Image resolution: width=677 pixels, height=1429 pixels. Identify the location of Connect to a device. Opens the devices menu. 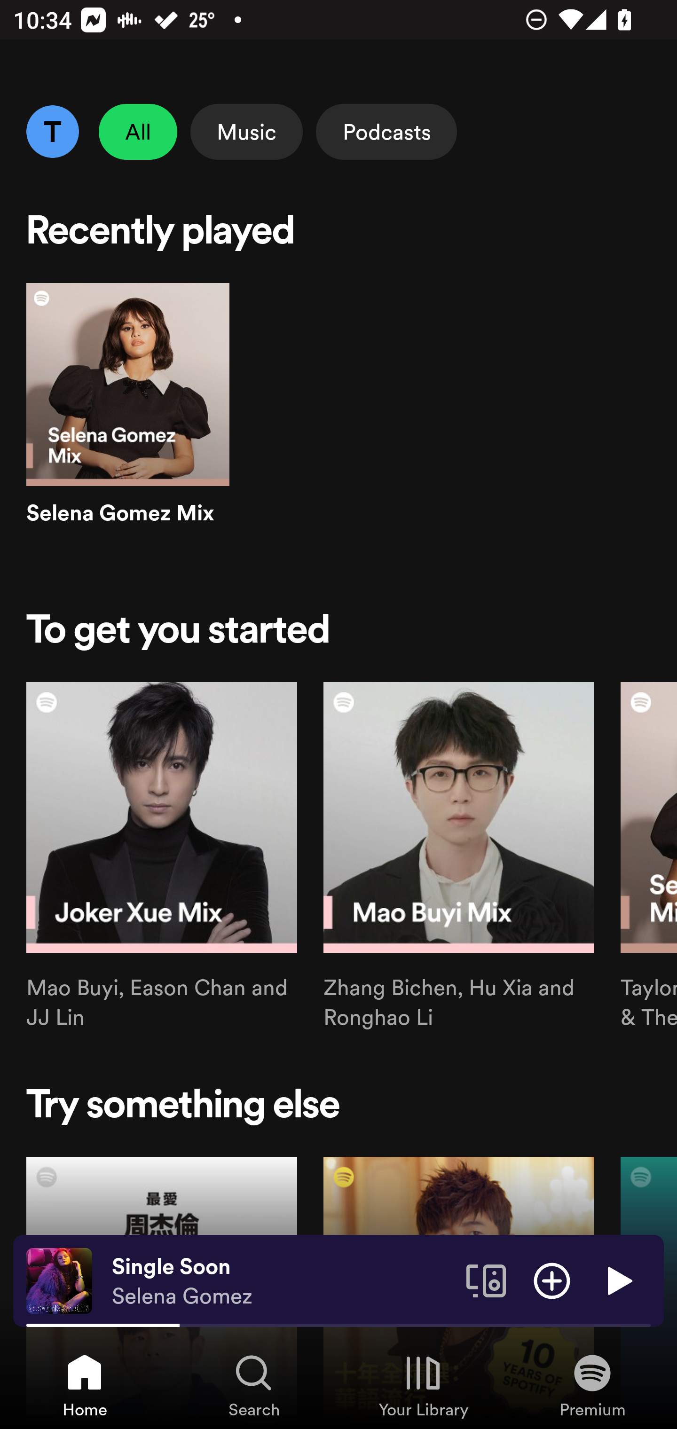
(486, 1280).